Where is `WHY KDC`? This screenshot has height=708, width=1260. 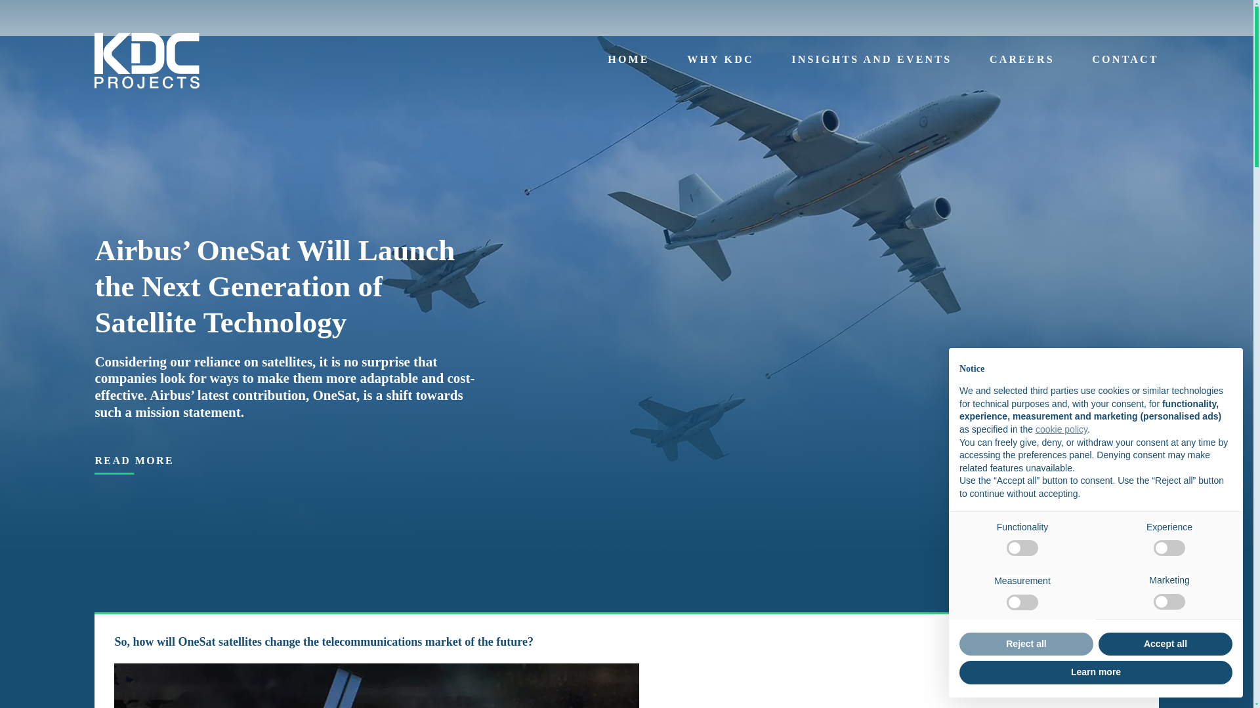 WHY KDC is located at coordinates (720, 60).